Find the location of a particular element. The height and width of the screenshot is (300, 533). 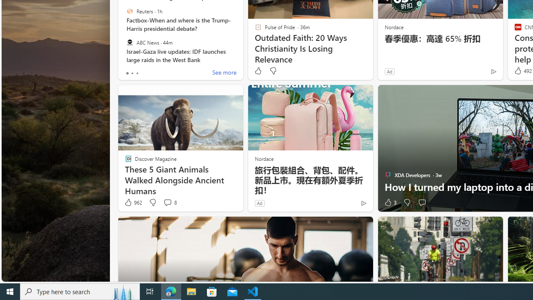

View comments 8 Comment is located at coordinates (167, 202).